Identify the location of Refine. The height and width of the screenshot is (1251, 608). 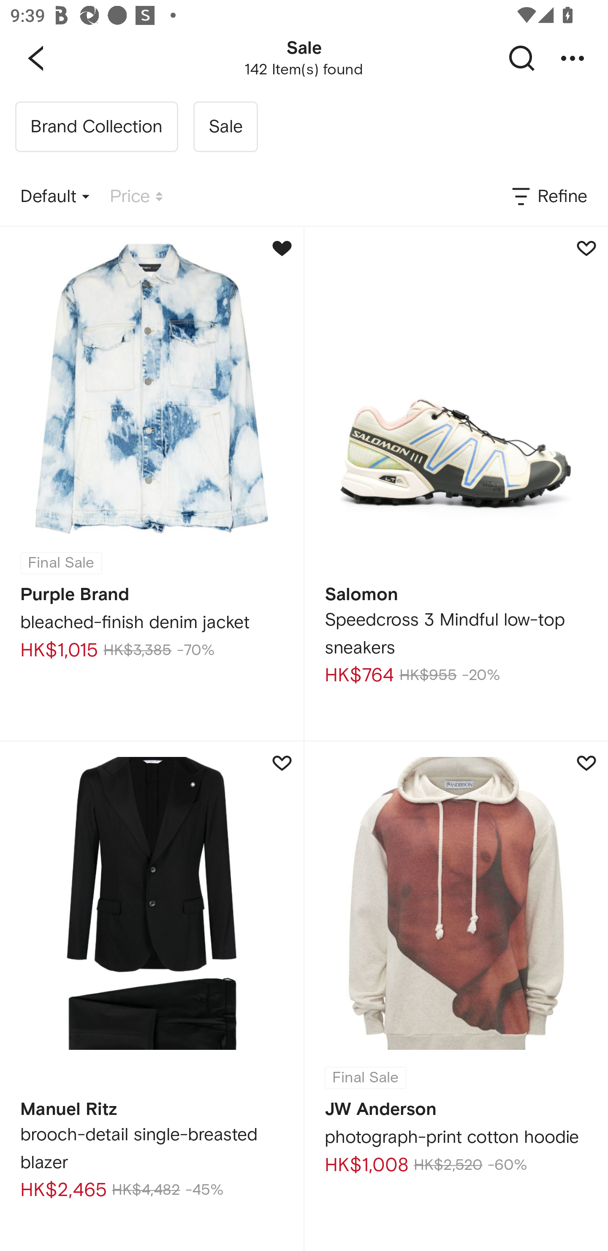
(548, 197).